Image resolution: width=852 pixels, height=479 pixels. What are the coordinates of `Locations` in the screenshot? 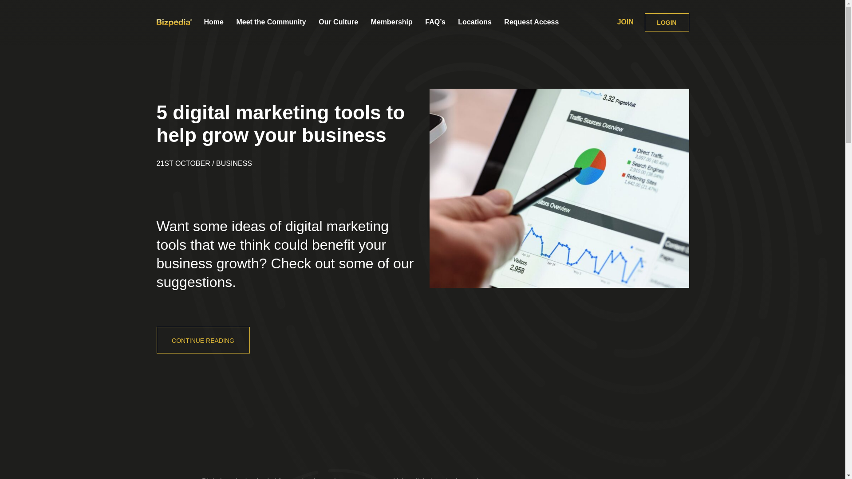 It's located at (475, 22).